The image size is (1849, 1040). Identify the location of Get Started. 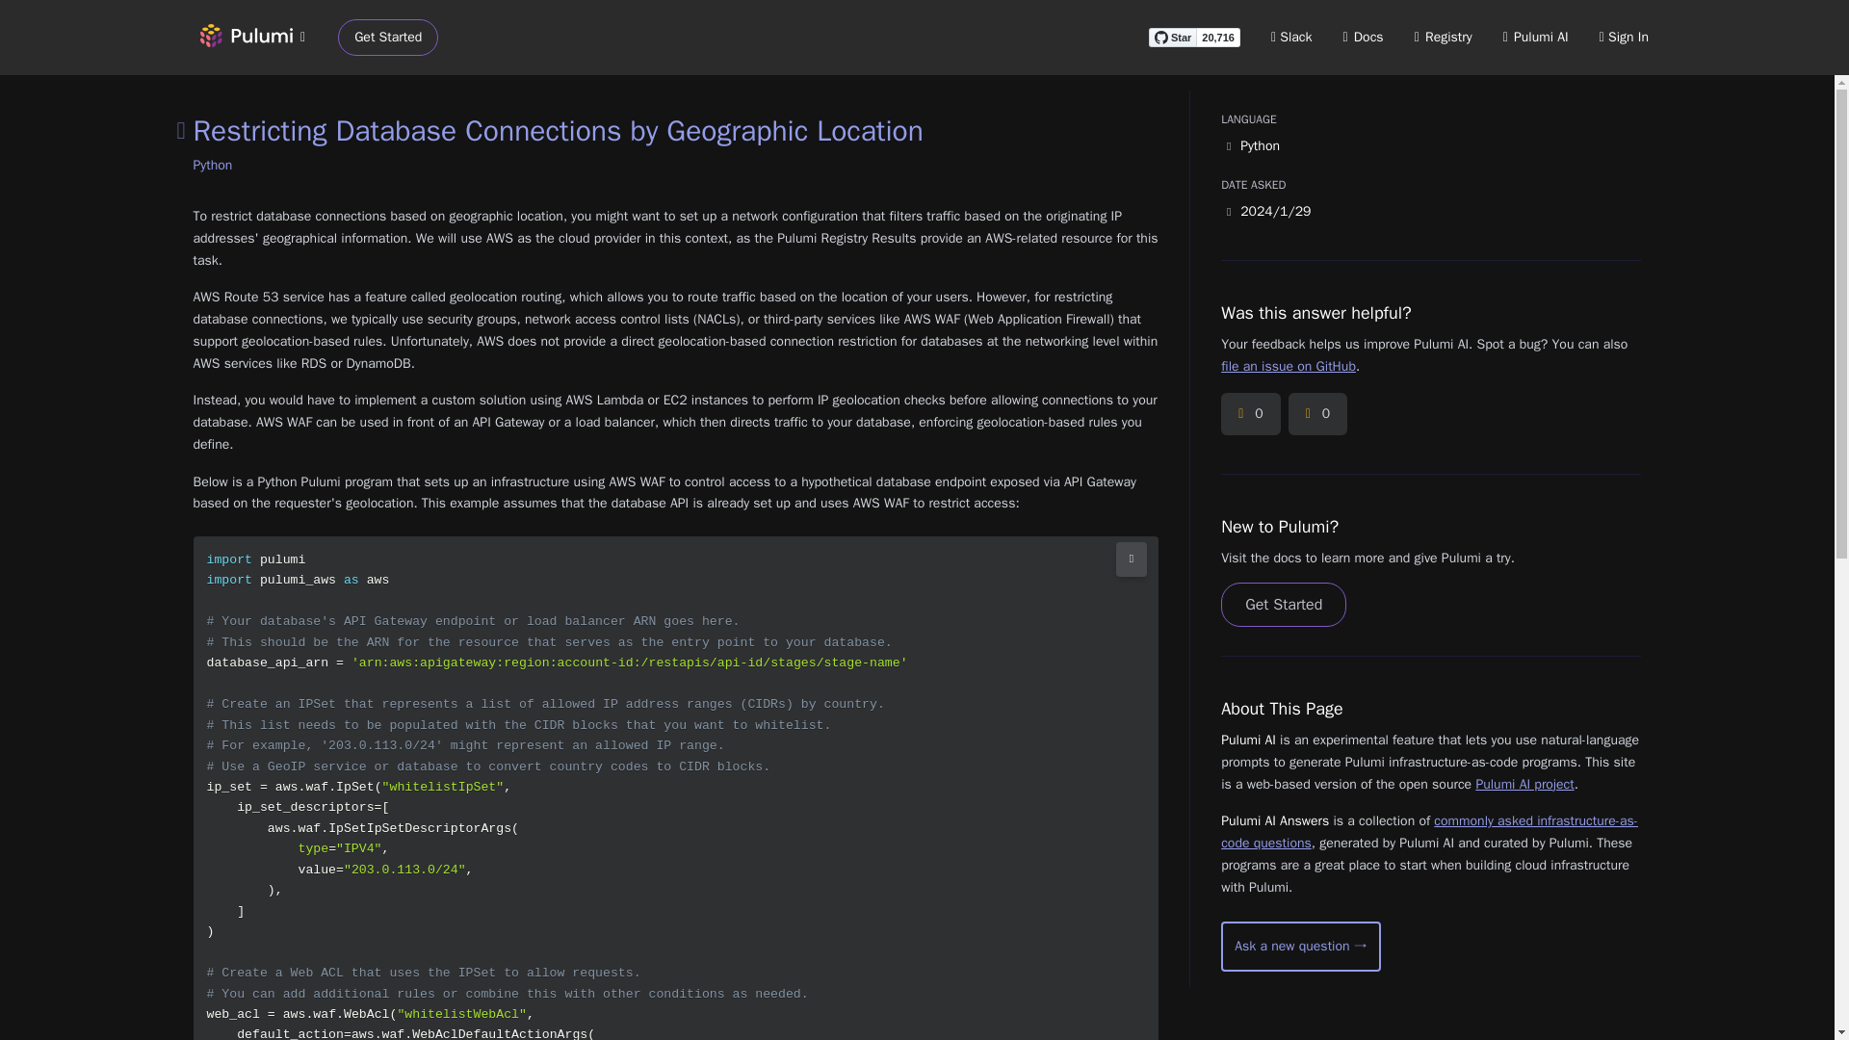
(1283, 605).